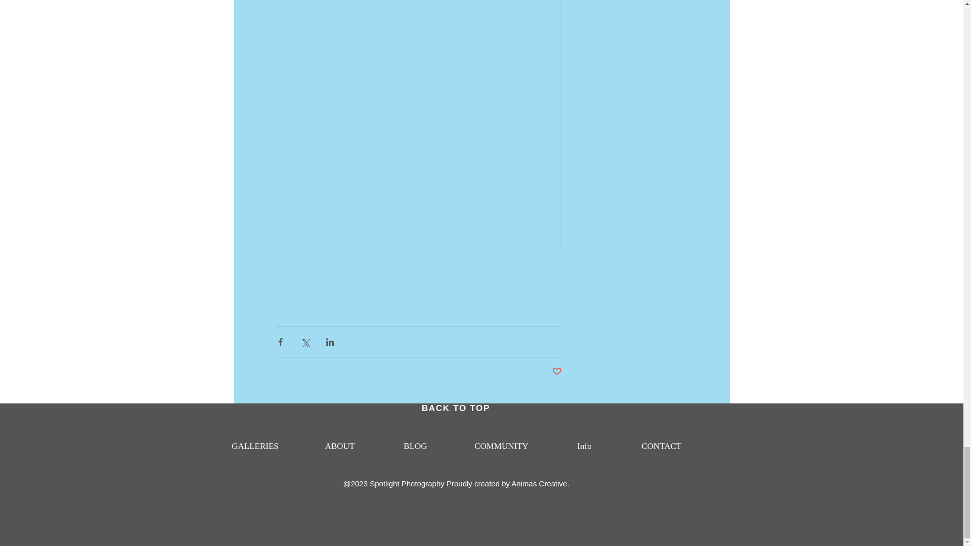 This screenshot has width=971, height=546. I want to click on Post not marked as liked, so click(557, 372).